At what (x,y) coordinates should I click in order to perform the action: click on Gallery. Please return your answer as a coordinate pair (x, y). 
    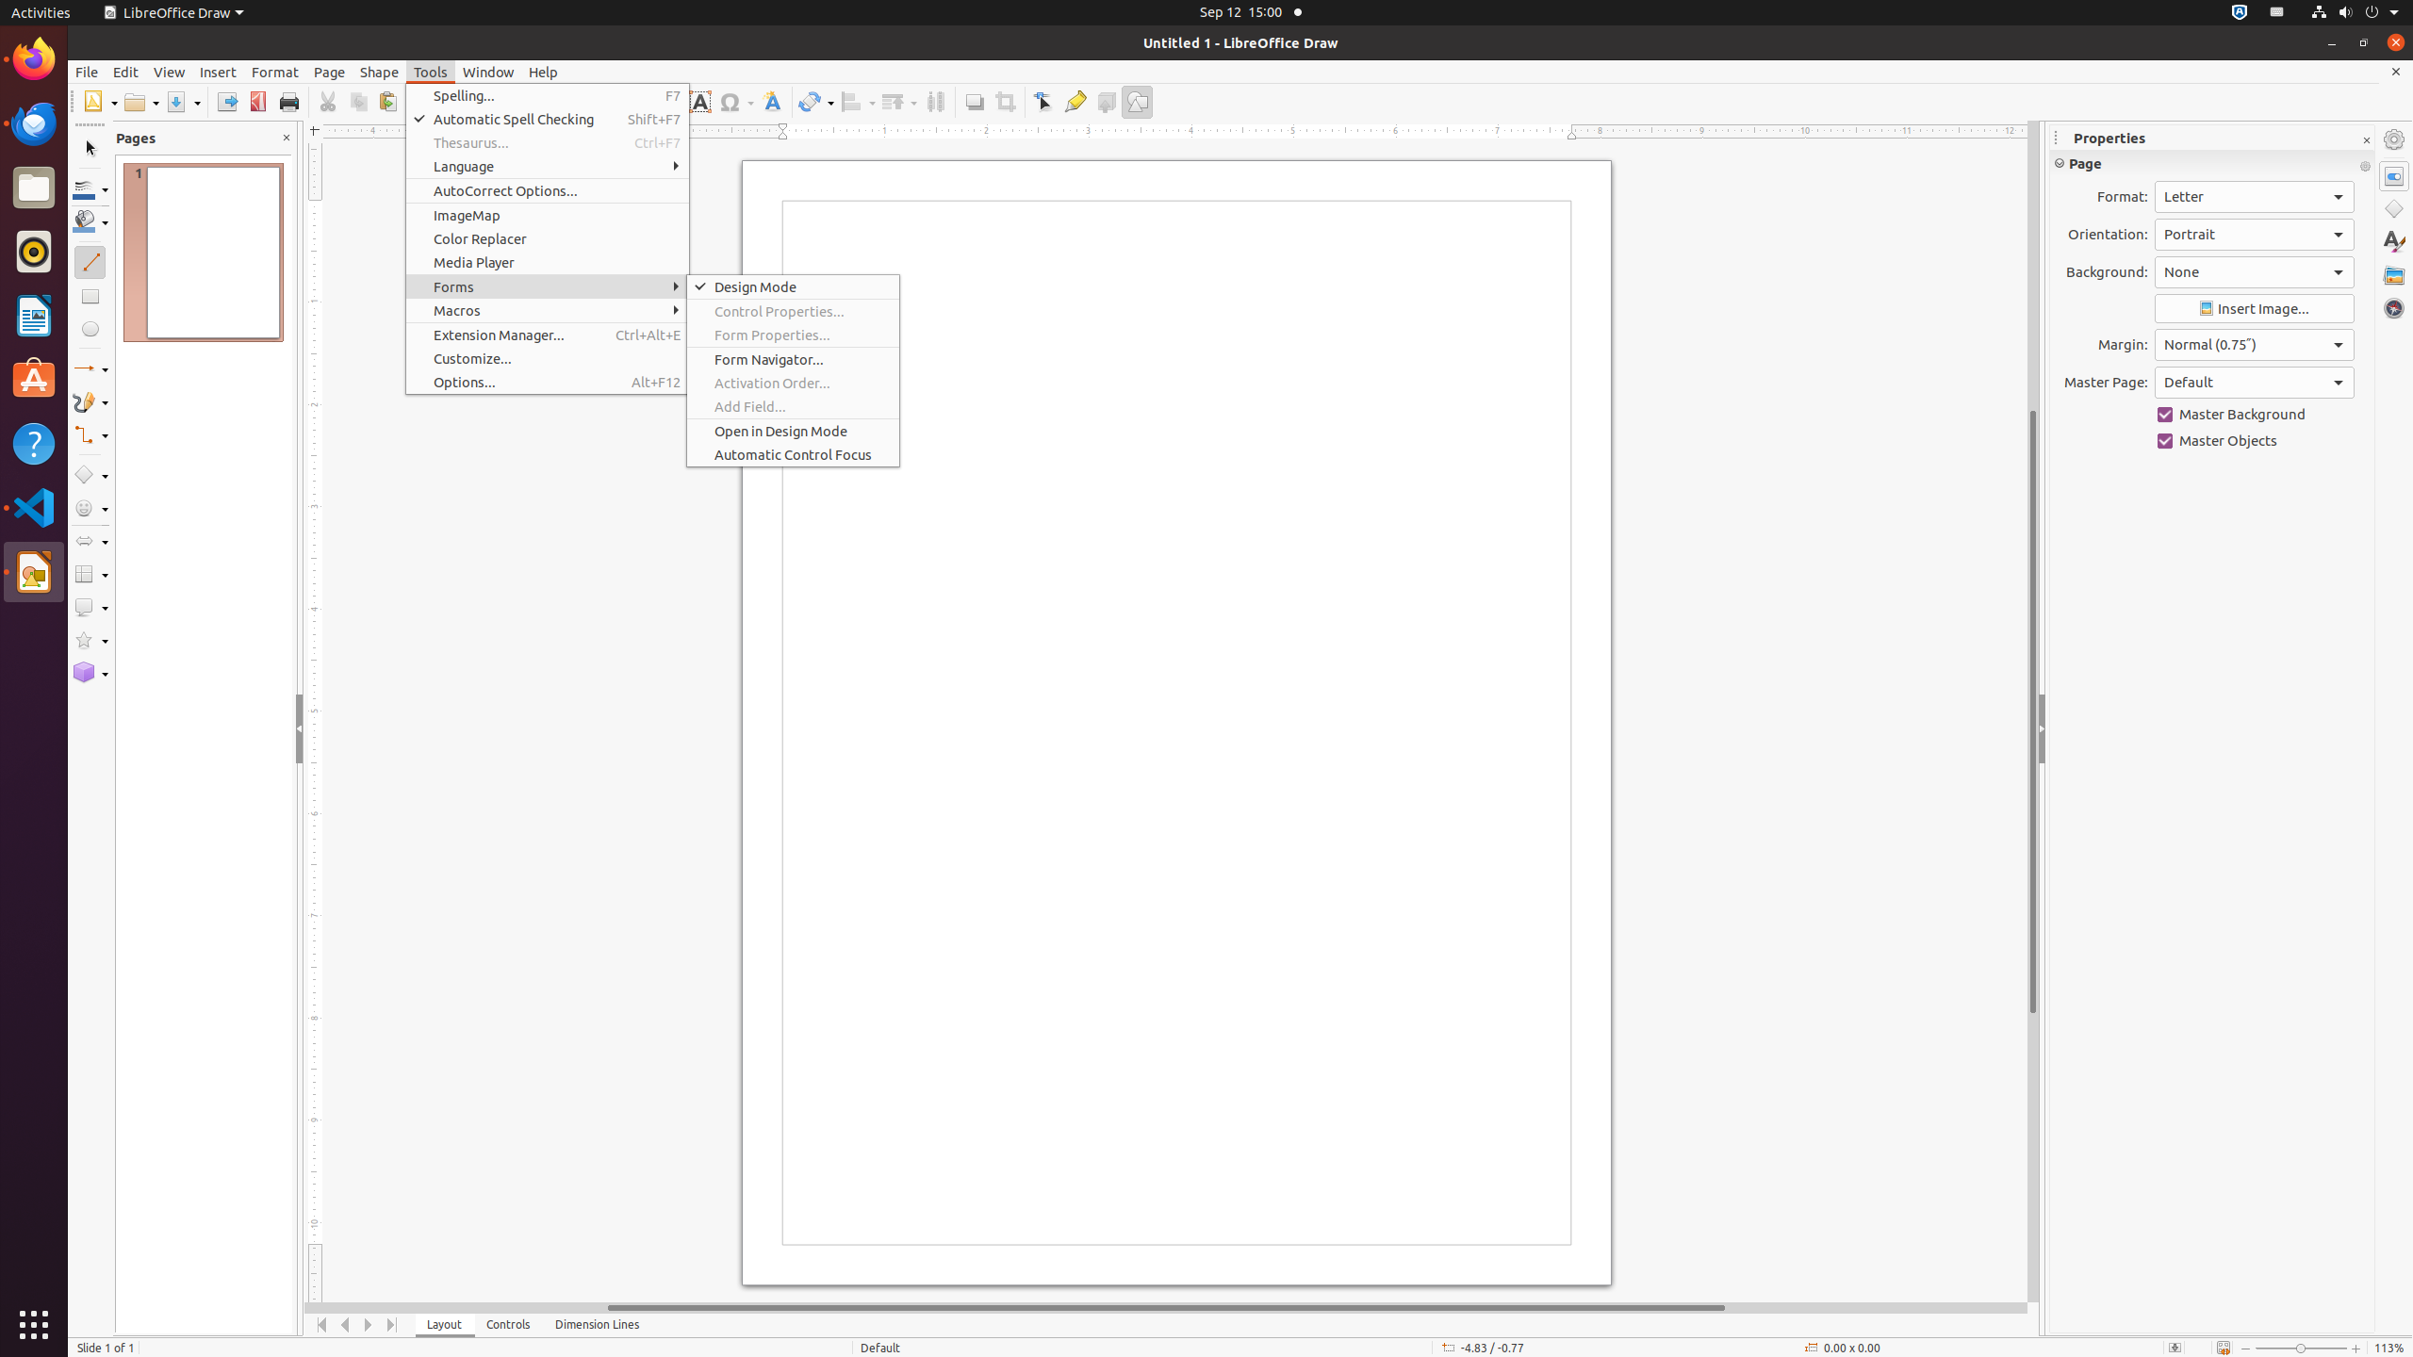
    Looking at the image, I should click on (2394, 275).